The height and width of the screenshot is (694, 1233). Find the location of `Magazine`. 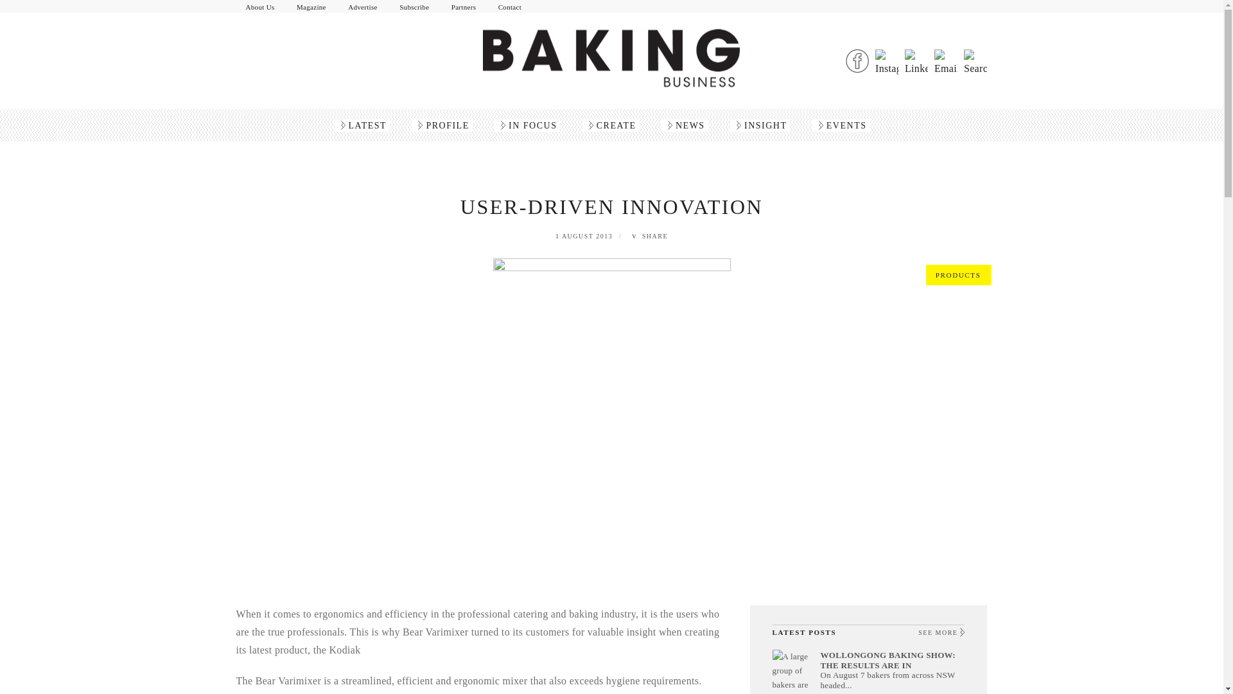

Magazine is located at coordinates (311, 7).